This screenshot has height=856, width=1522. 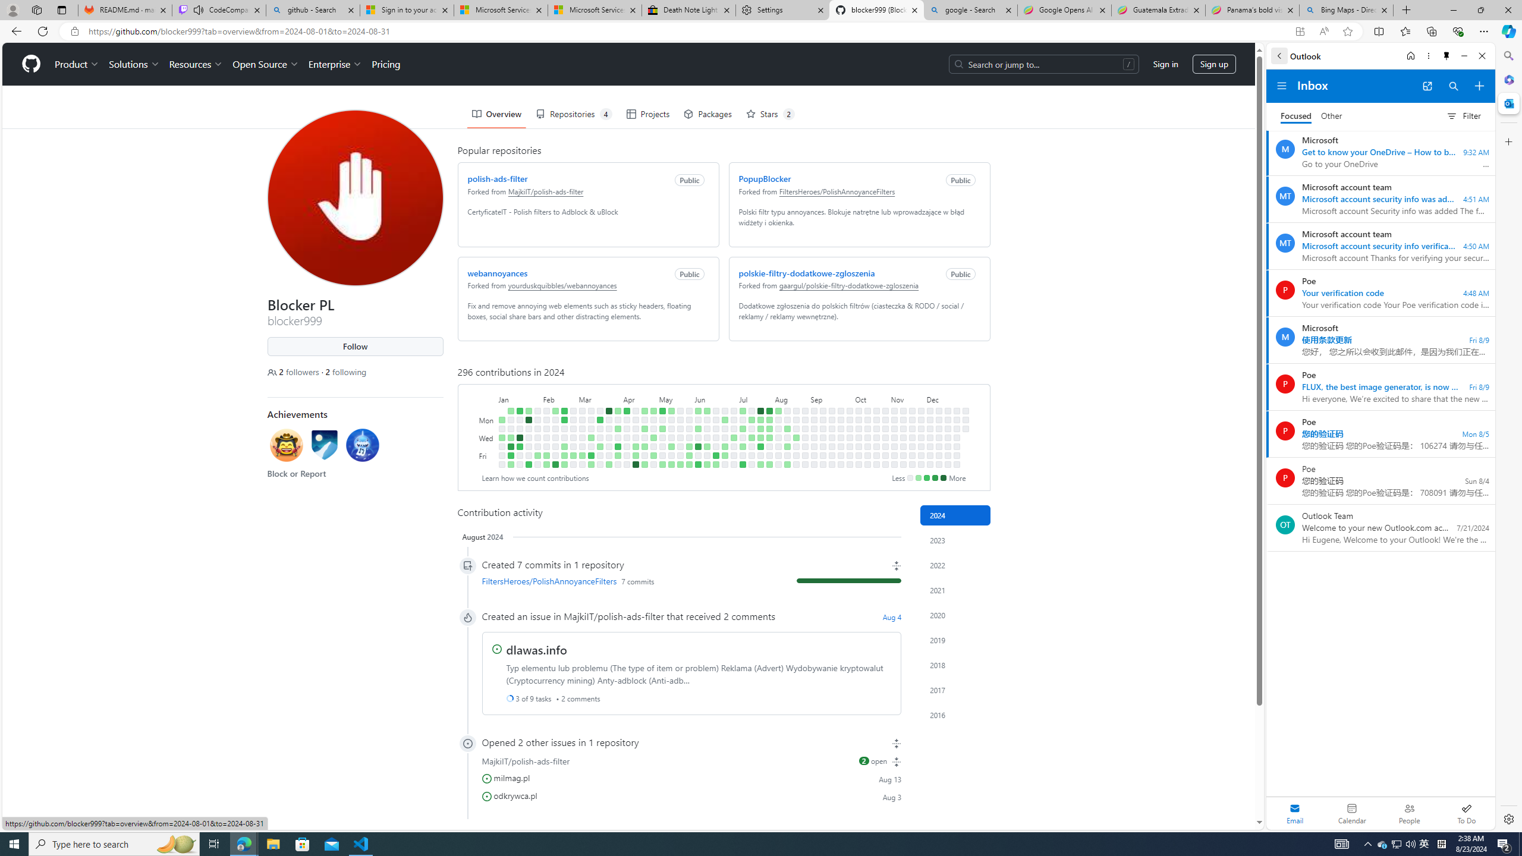 I want to click on No contributions on June 19th., so click(x=716, y=438).